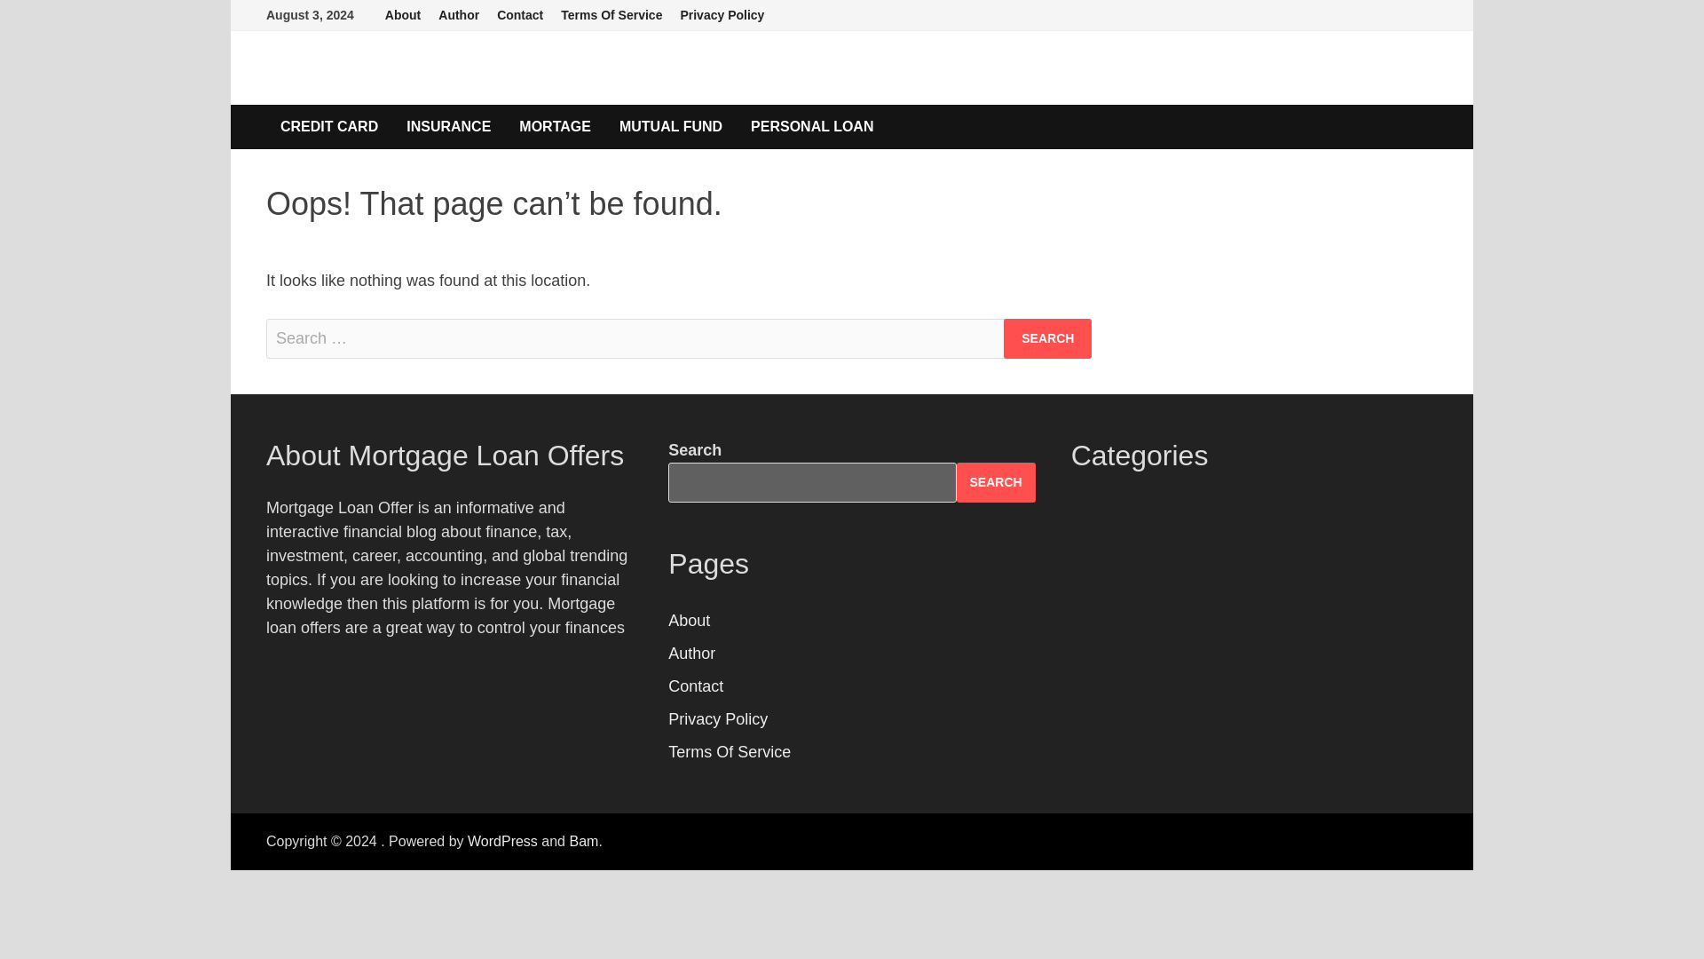 The height and width of the screenshot is (959, 1704). What do you see at coordinates (689, 620) in the screenshot?
I see `About` at bounding box center [689, 620].